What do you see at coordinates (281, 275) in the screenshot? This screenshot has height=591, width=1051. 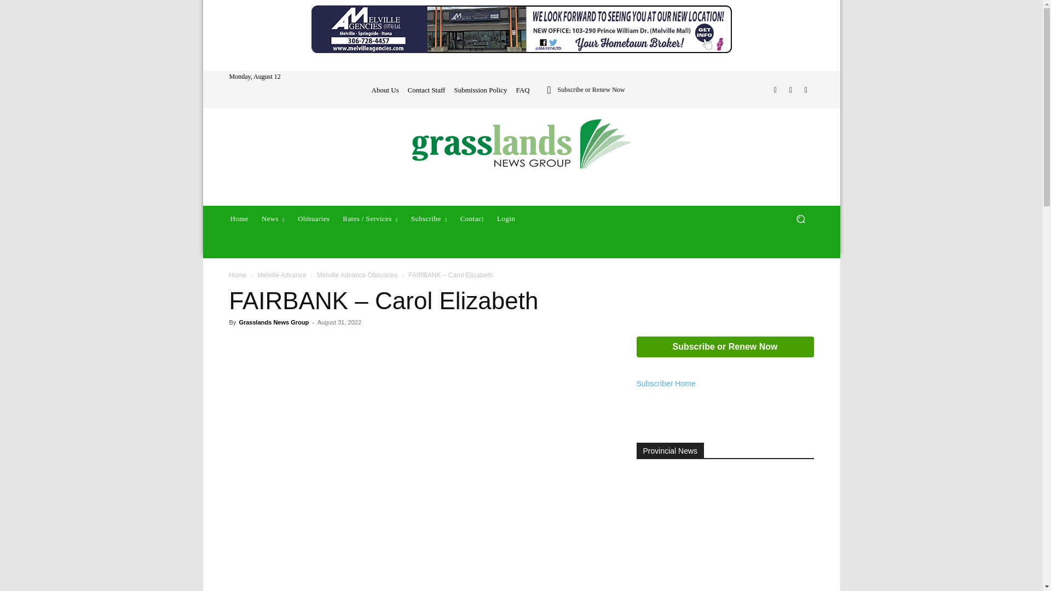 I see `View all posts in Melville Advance` at bounding box center [281, 275].